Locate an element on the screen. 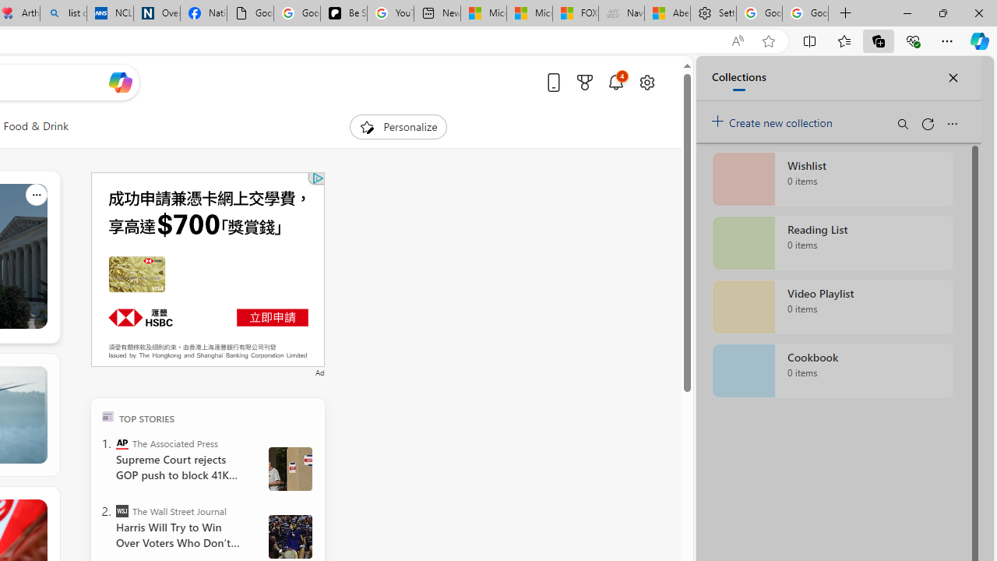 The height and width of the screenshot is (561, 997). list of asthma inhalers uk - Search is located at coordinates (64, 14).